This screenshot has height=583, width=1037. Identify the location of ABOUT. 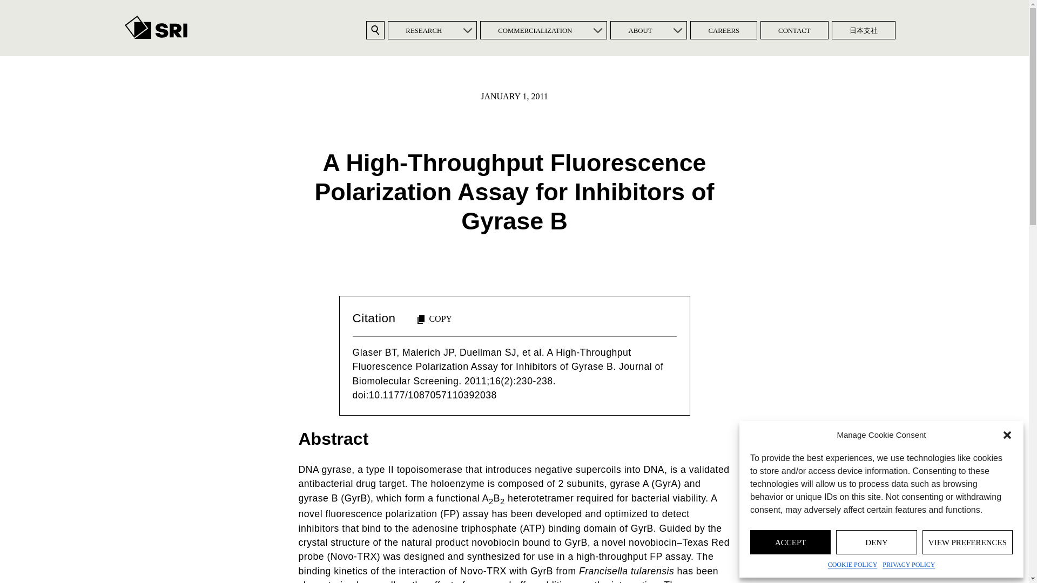
(639, 30).